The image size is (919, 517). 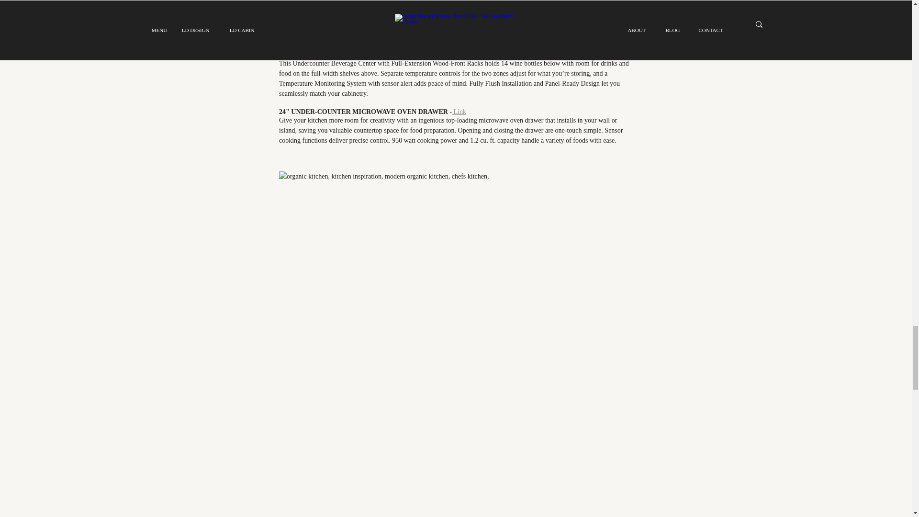 What do you see at coordinates (517, 1) in the screenshot?
I see ` - Link` at bounding box center [517, 1].